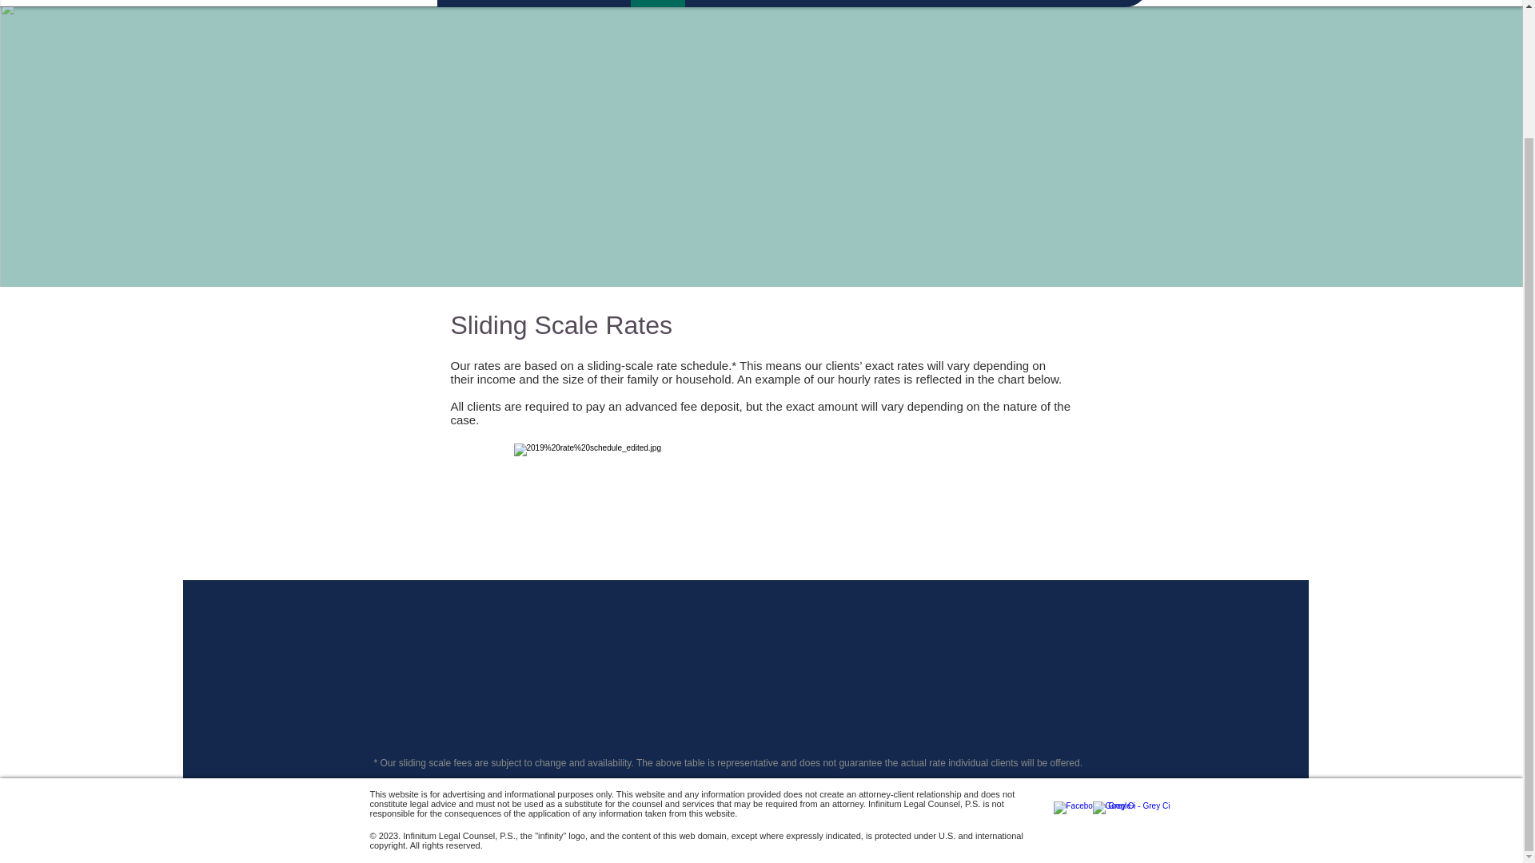  Describe the element at coordinates (1064, 3) in the screenshot. I see `FAMILY DEFENSE ALLIANCE` at that location.